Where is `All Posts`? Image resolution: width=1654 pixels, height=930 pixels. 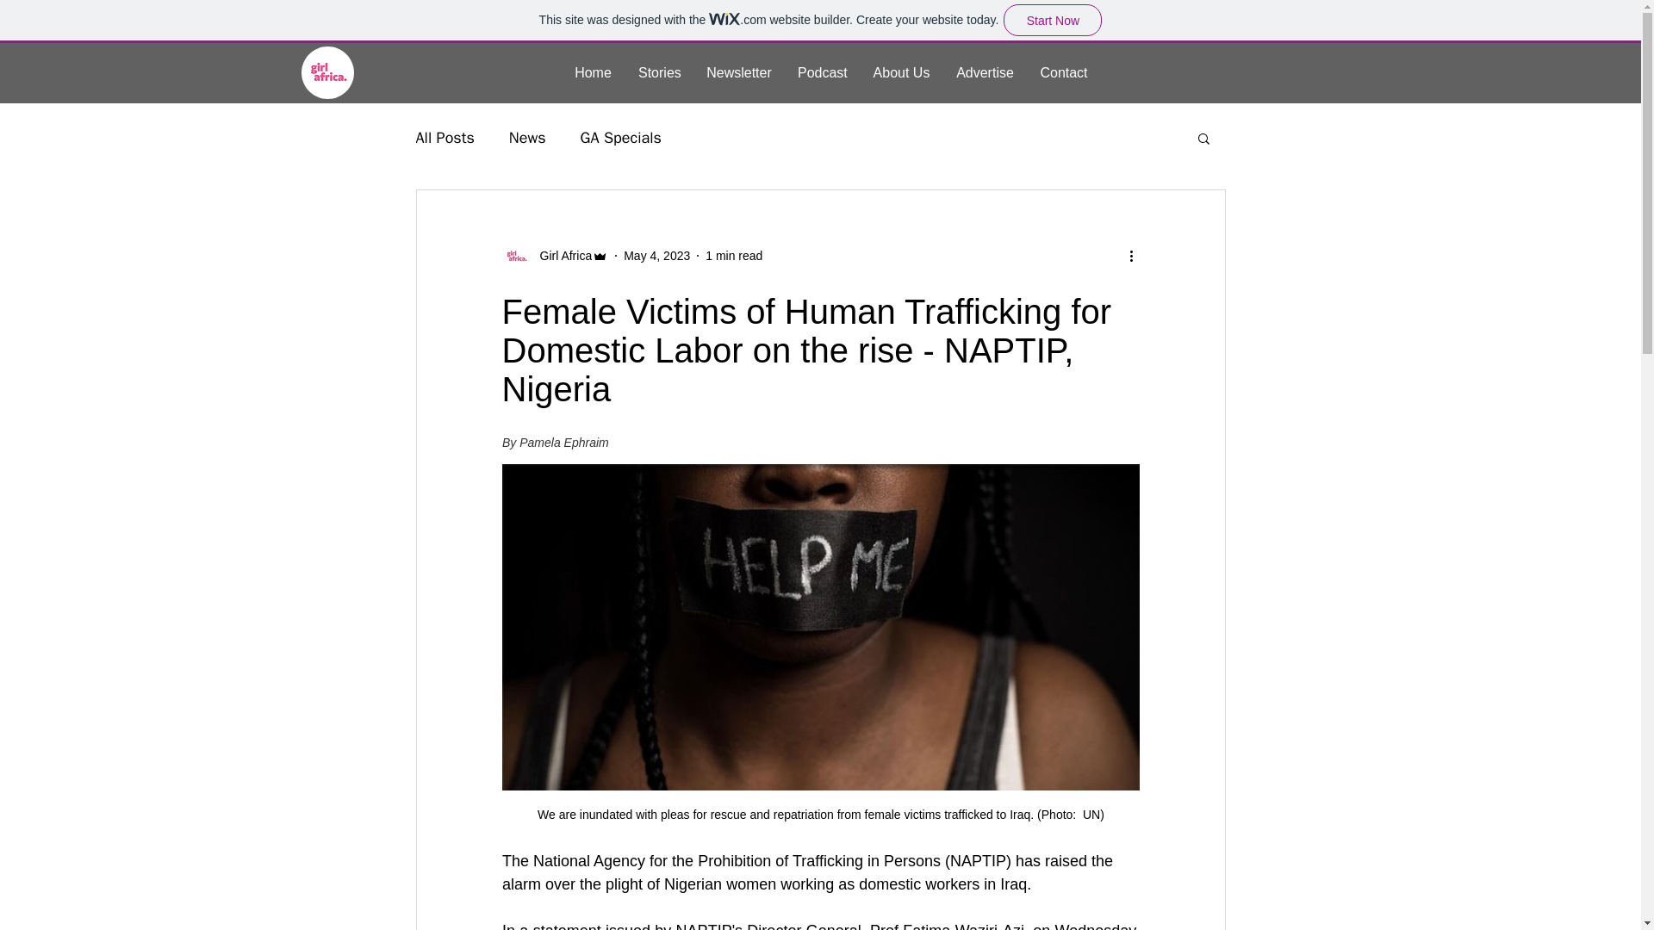 All Posts is located at coordinates (444, 137).